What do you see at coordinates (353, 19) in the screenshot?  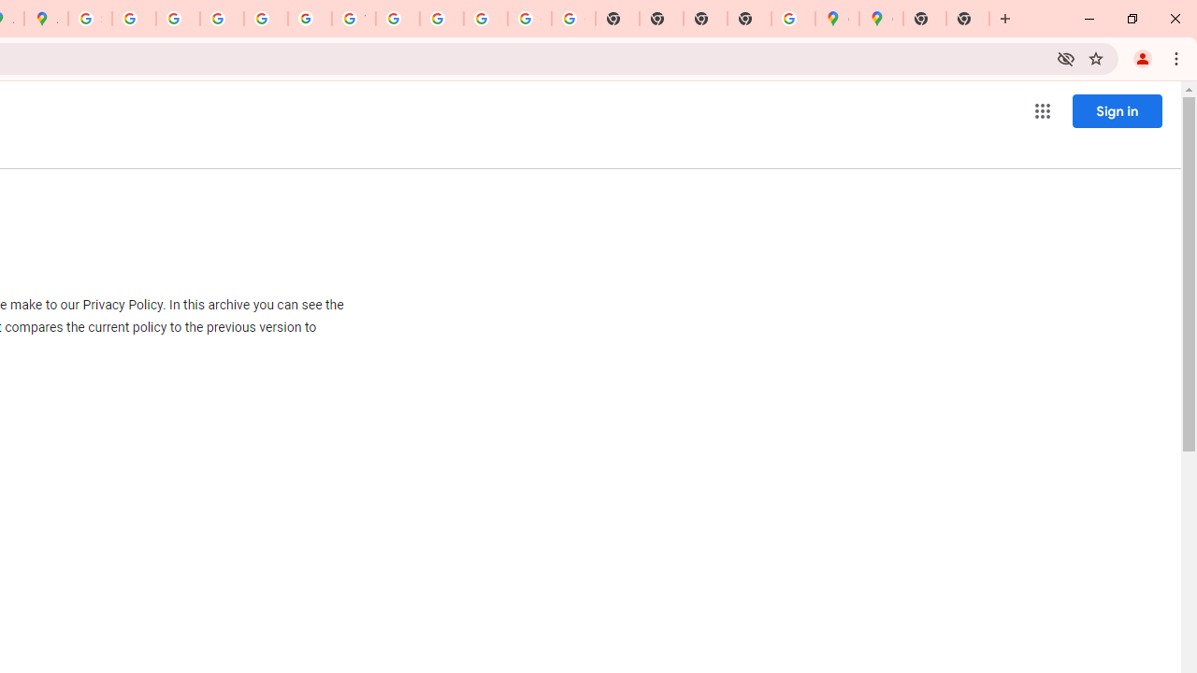 I see `YouTube` at bounding box center [353, 19].